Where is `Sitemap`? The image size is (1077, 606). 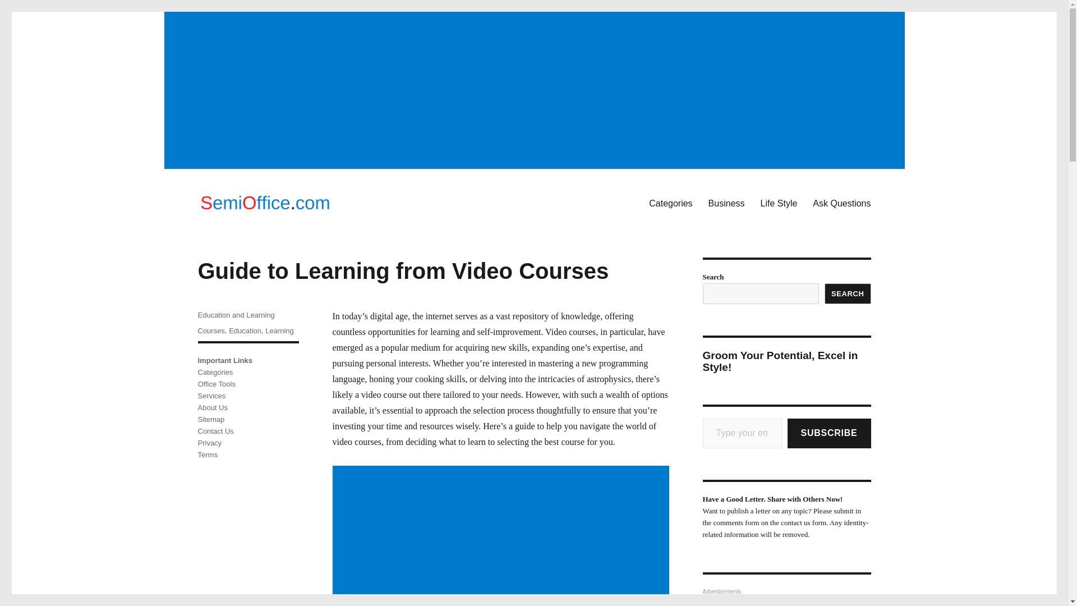
Sitemap is located at coordinates (210, 419).